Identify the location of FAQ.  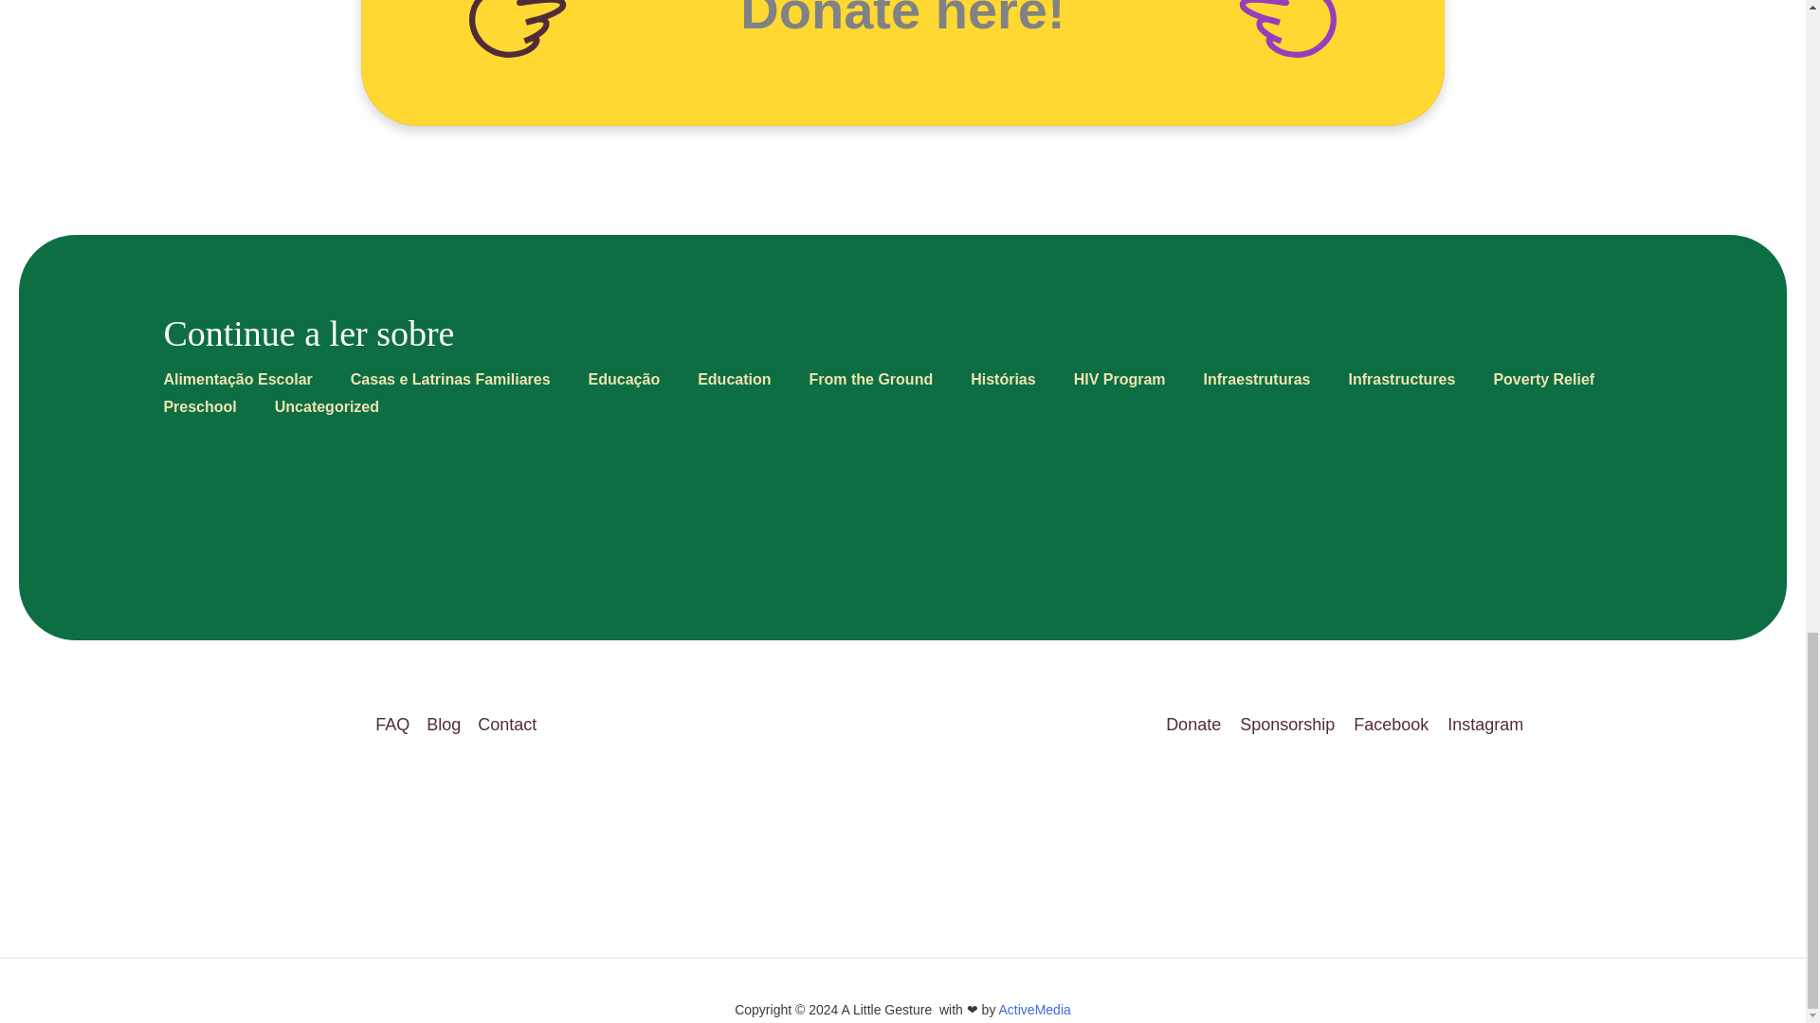
(396, 725).